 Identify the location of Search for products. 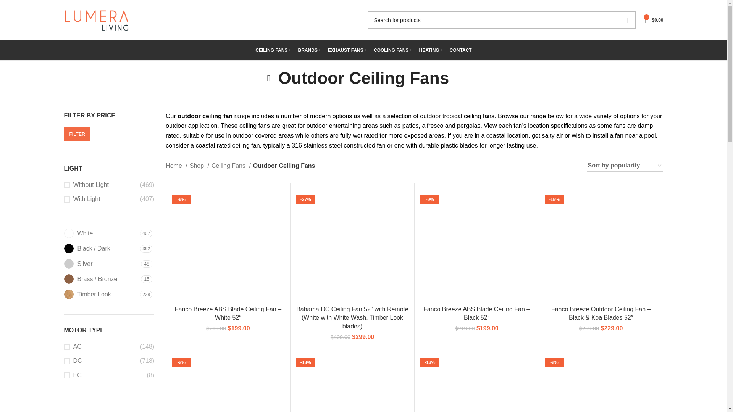
(501, 20).